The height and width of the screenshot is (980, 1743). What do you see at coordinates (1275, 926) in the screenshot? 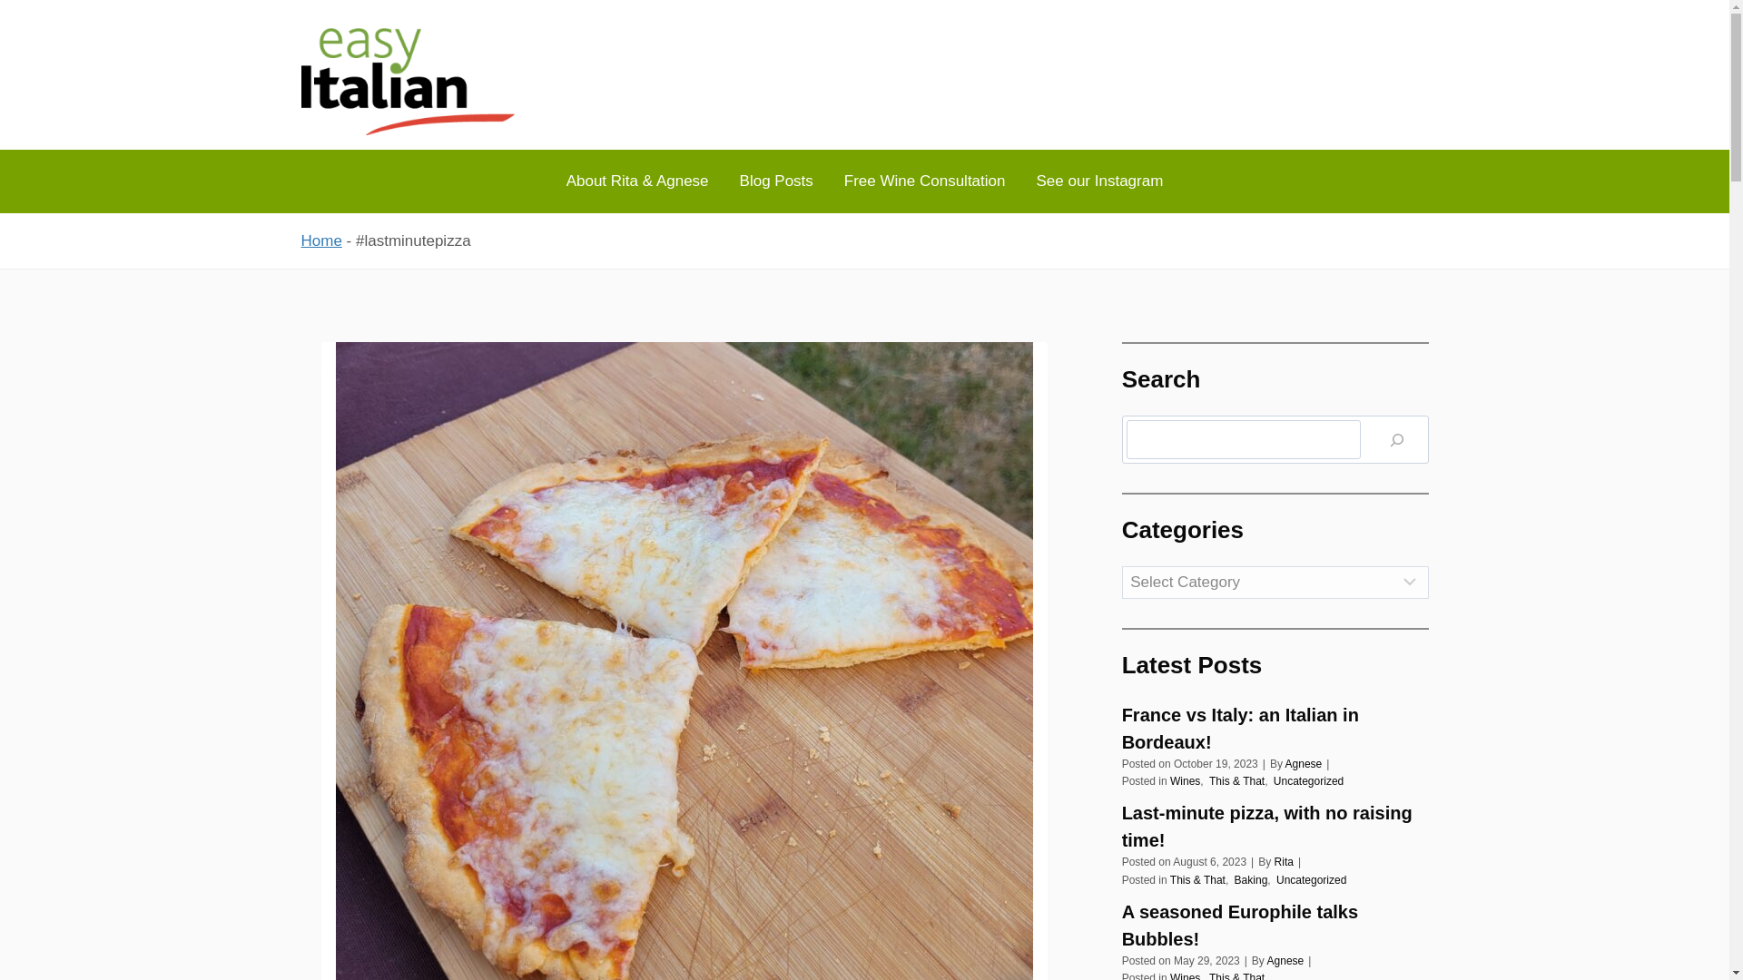
I see `A seasoned Europhile talks Bubbles!` at bounding box center [1275, 926].